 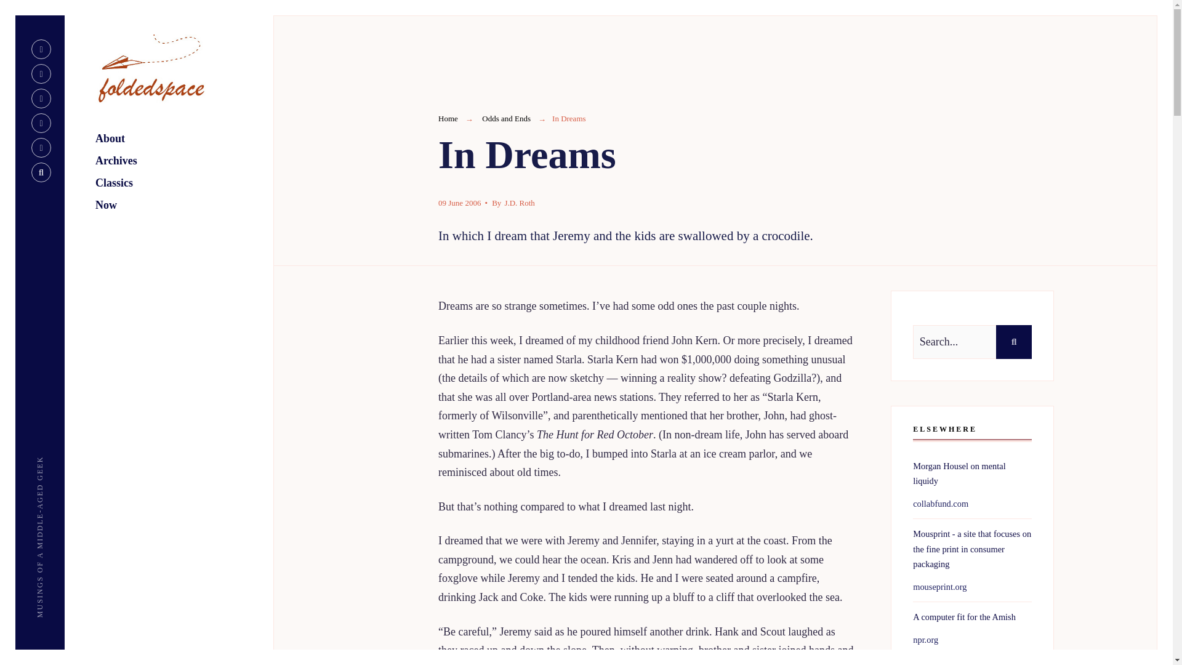 What do you see at coordinates (959, 474) in the screenshot?
I see `Morgan Housel on mental liquidy` at bounding box center [959, 474].